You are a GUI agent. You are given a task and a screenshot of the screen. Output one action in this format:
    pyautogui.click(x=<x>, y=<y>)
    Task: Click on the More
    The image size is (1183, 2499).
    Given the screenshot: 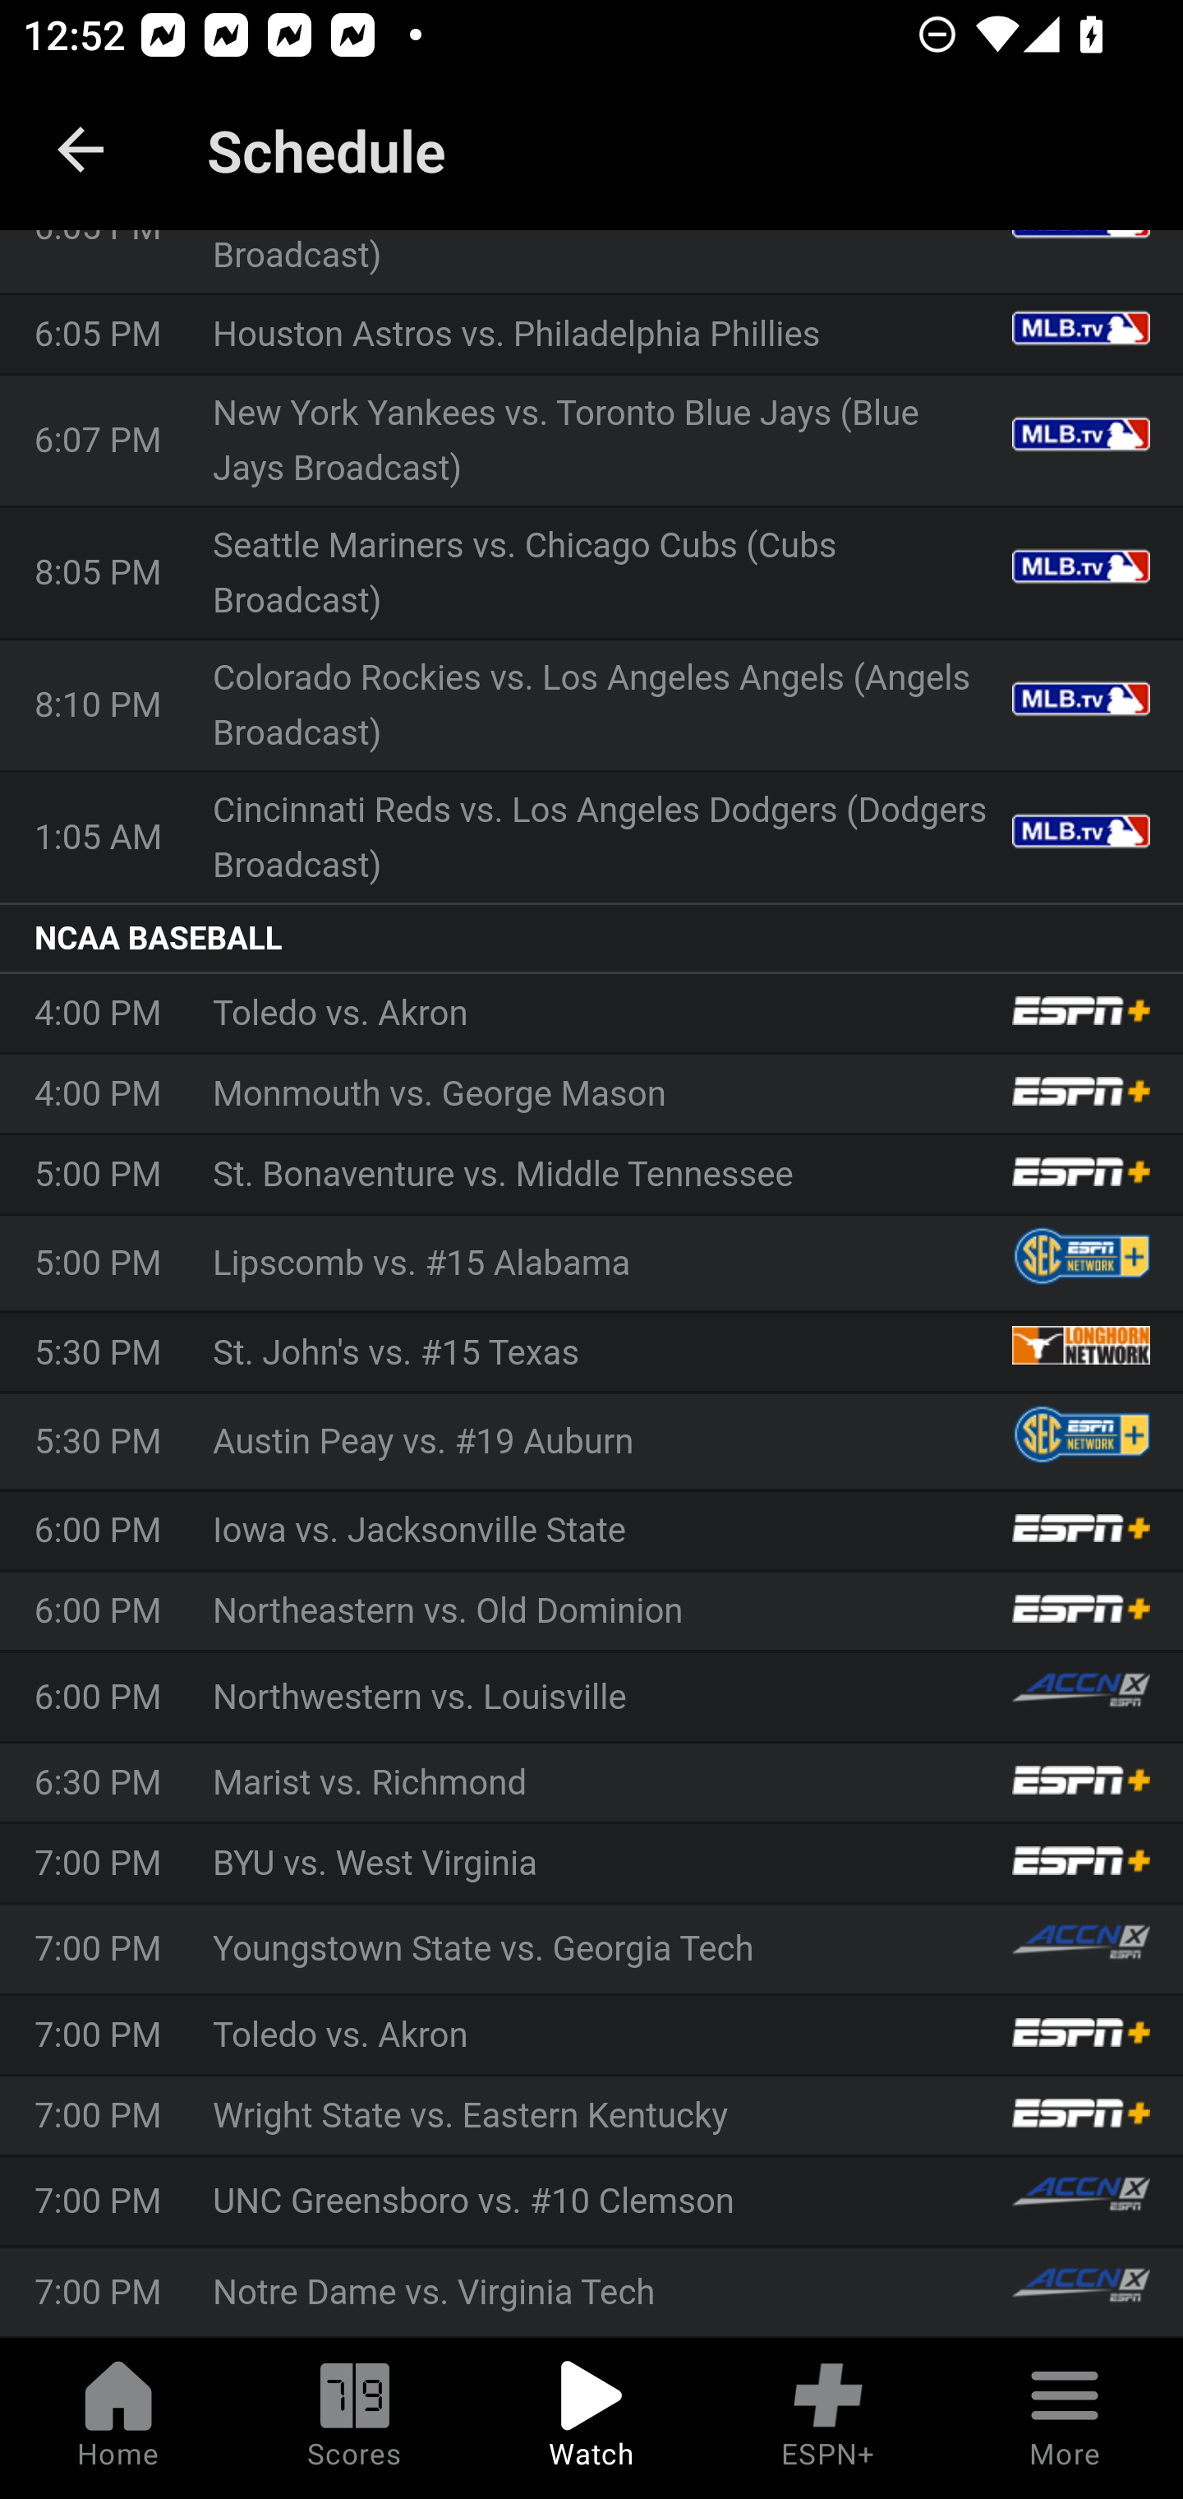 What is the action you would take?
    pyautogui.click(x=1065, y=2418)
    